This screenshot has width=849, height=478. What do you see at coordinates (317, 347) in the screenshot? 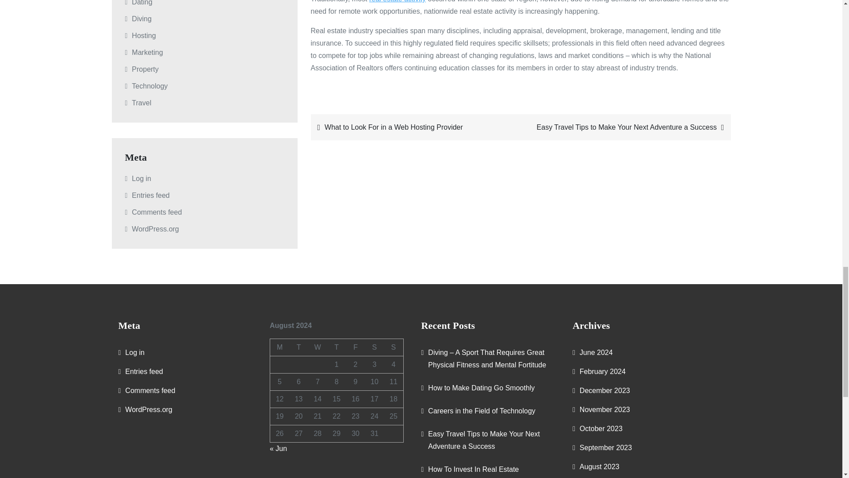
I see `Wednesday` at bounding box center [317, 347].